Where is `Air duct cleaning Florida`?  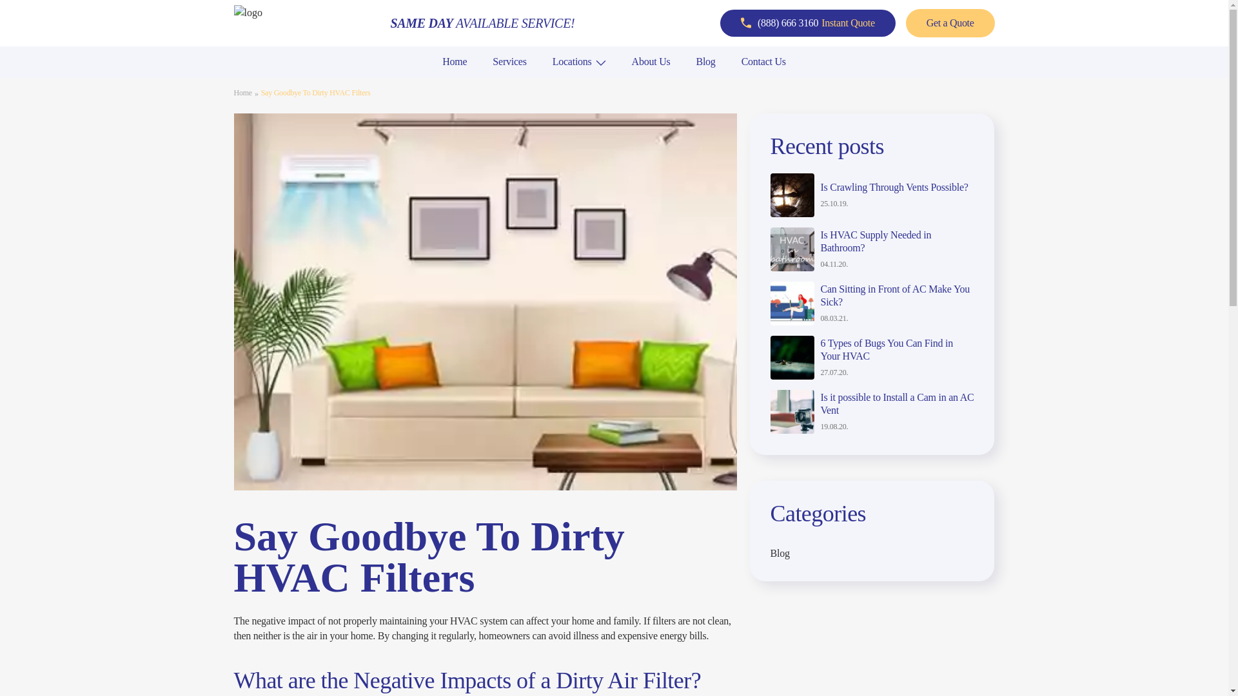 Air duct cleaning Florida is located at coordinates (302, 83).